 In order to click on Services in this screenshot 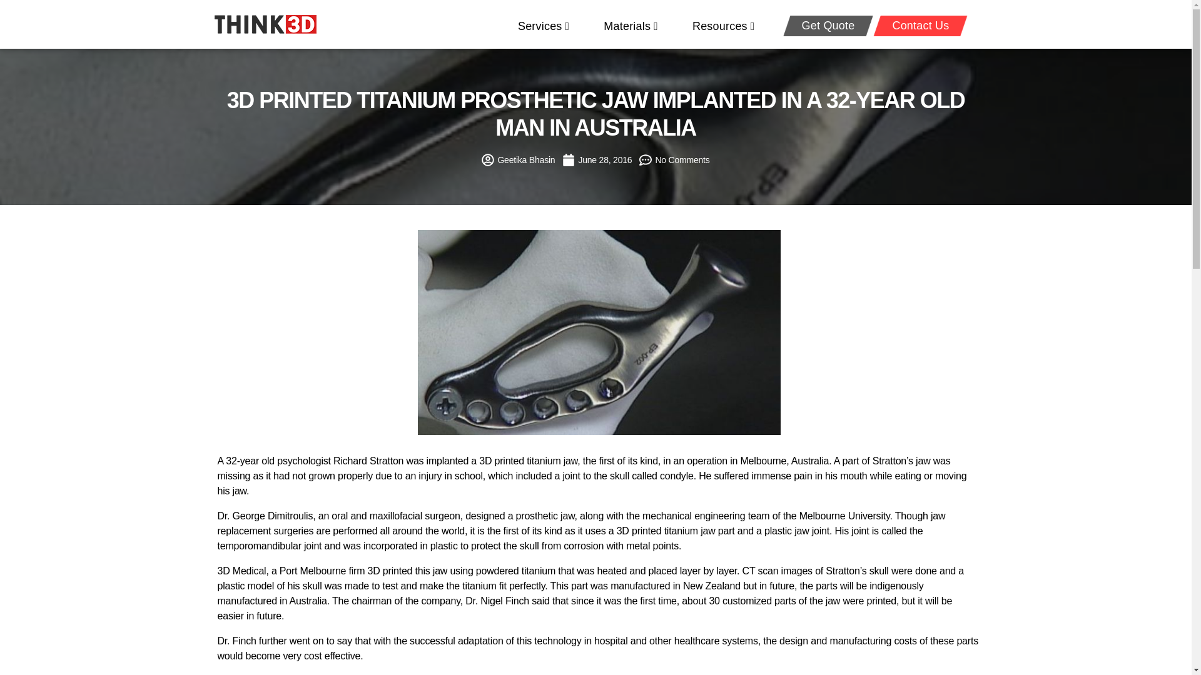, I will do `click(543, 26)`.